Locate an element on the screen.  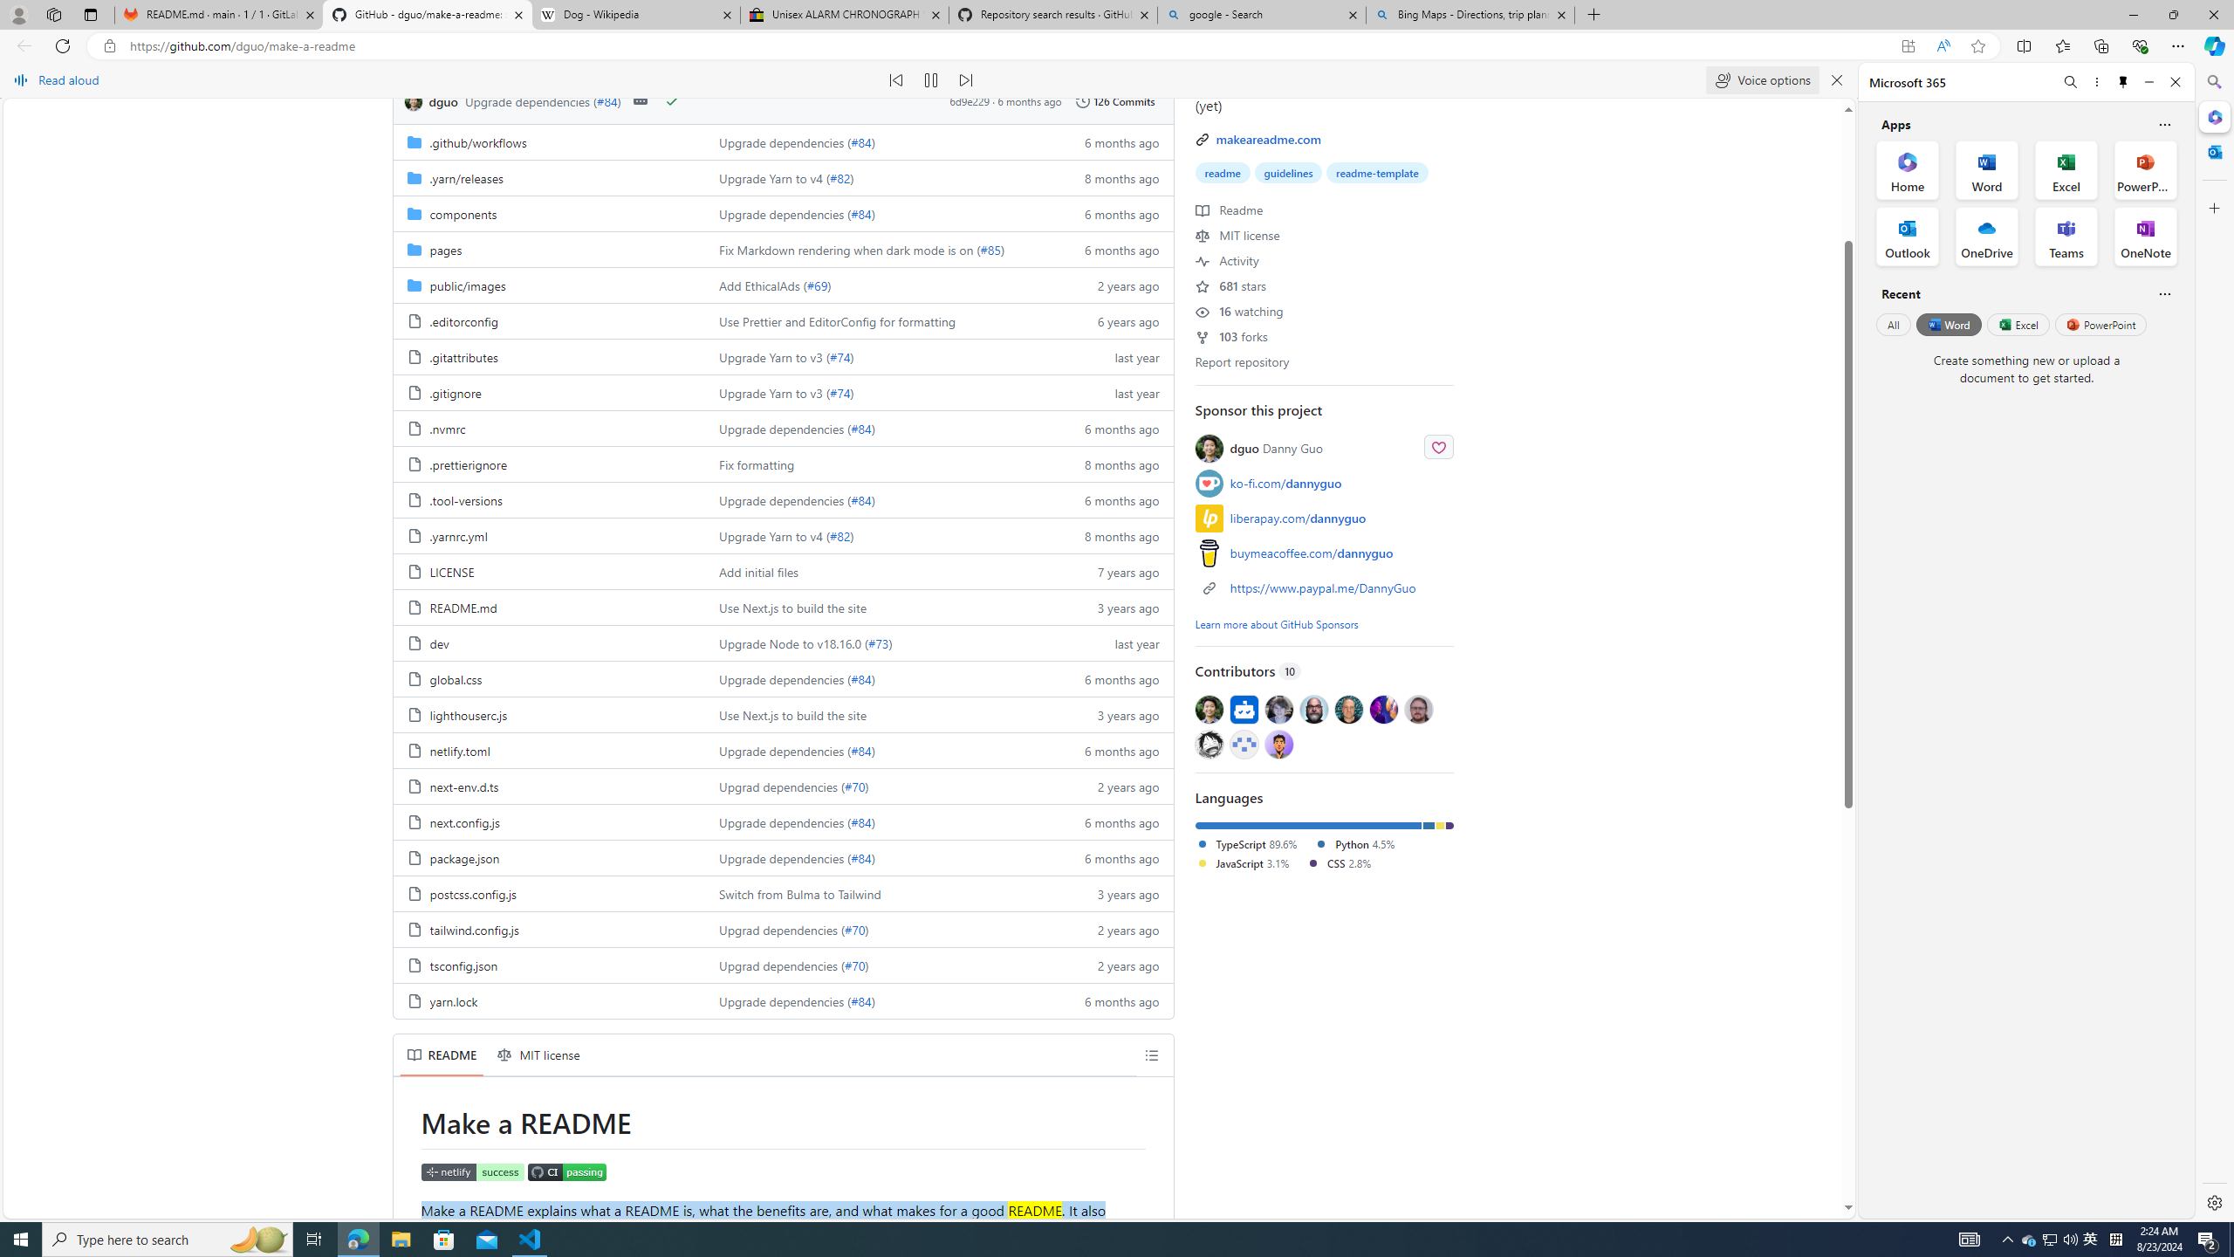
components, (Directory) is located at coordinates (463, 213).